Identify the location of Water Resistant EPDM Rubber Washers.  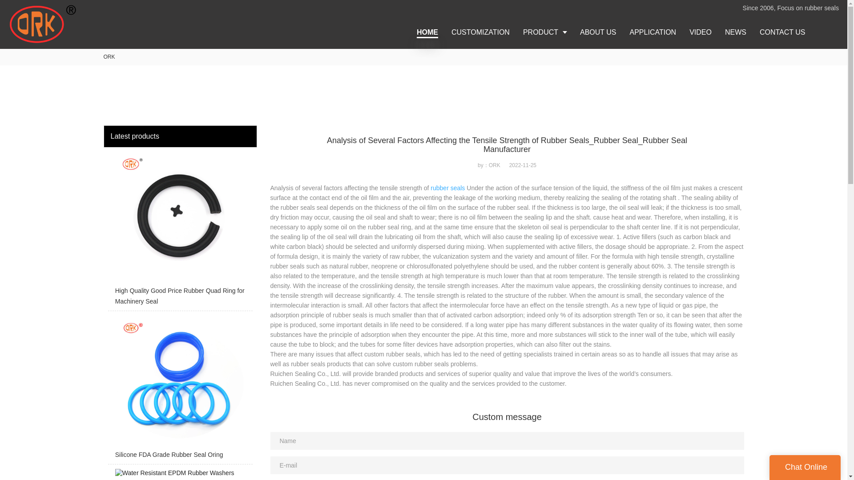
(180, 371).